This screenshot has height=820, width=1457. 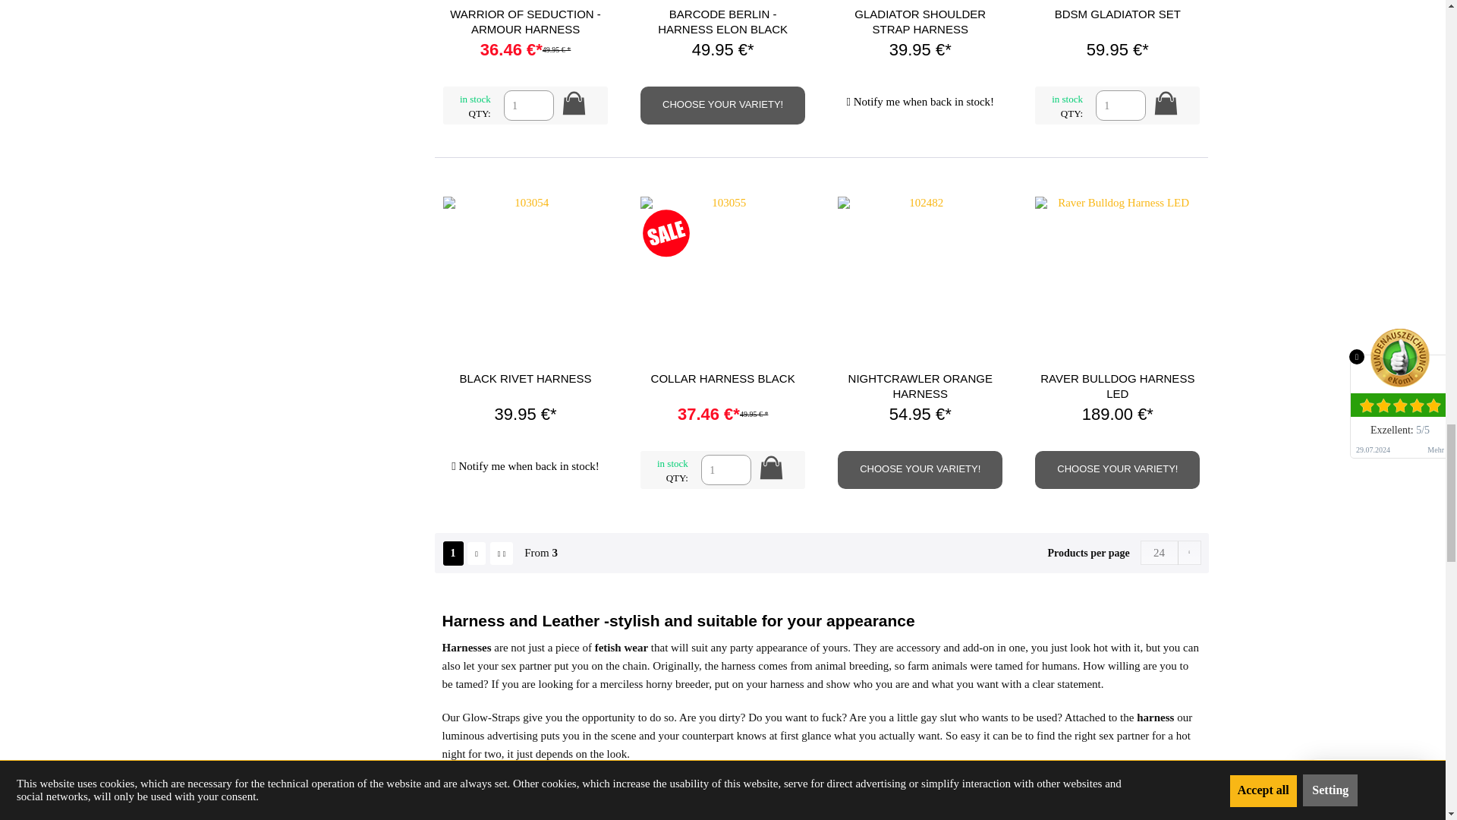 I want to click on 1, so click(x=725, y=470).